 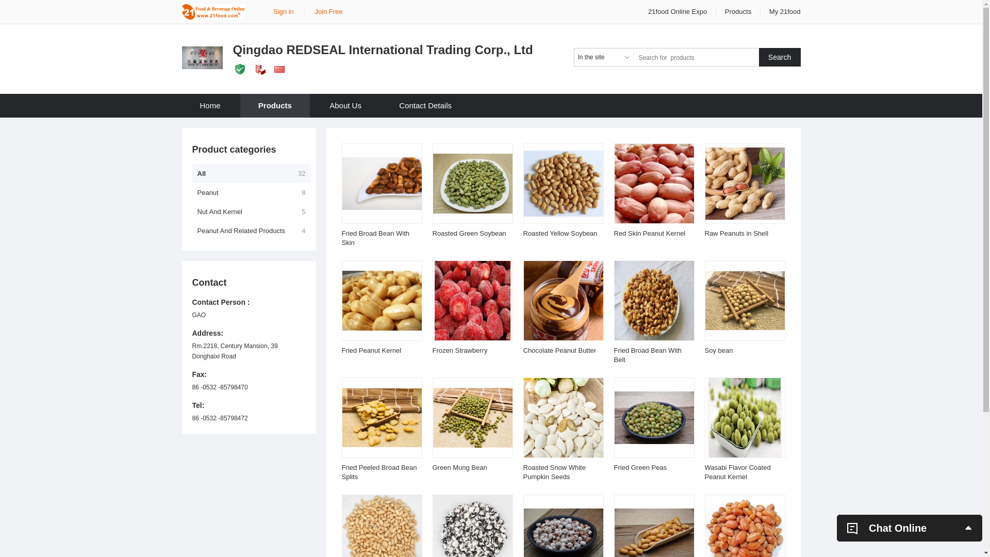 What do you see at coordinates (679, 11) in the screenshot?
I see `21food Online Expo` at bounding box center [679, 11].